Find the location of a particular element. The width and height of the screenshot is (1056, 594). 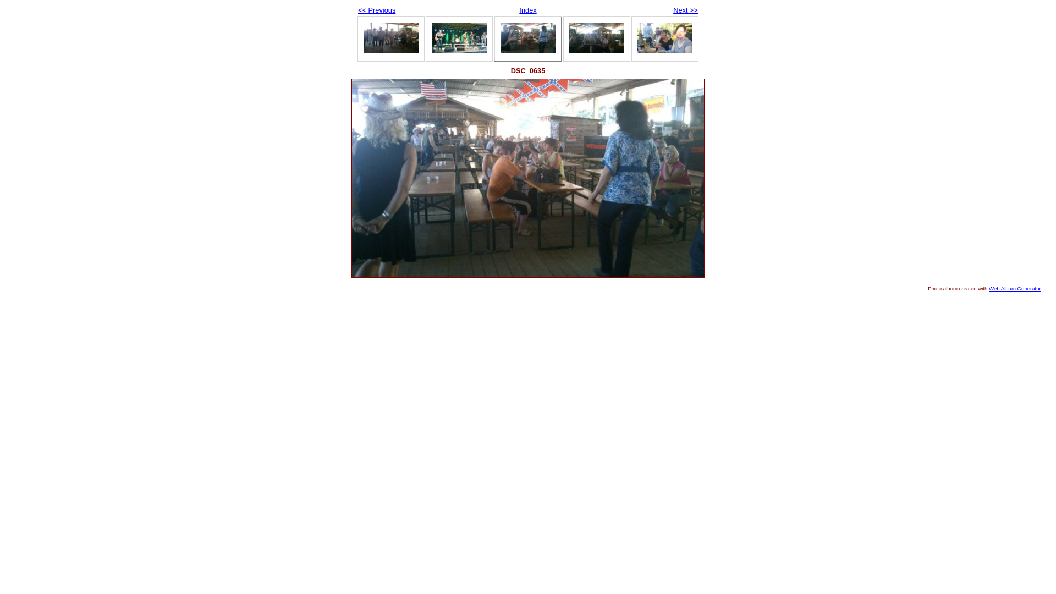

DSC_0634 is located at coordinates (459, 38).